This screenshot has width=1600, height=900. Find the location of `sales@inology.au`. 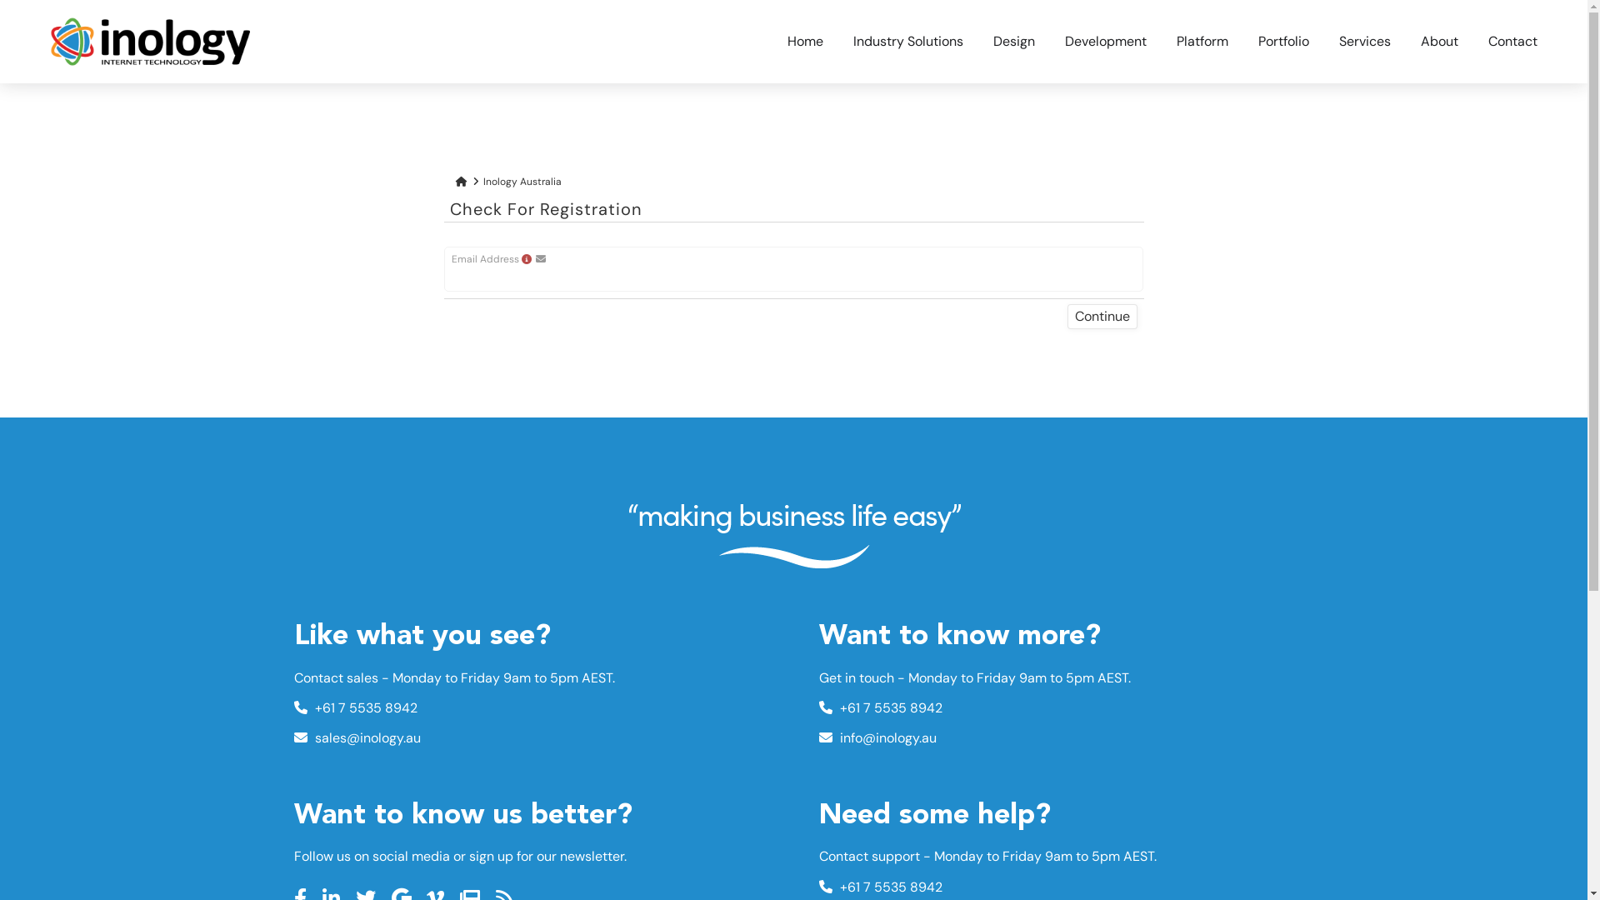

sales@inology.au is located at coordinates (357, 738).